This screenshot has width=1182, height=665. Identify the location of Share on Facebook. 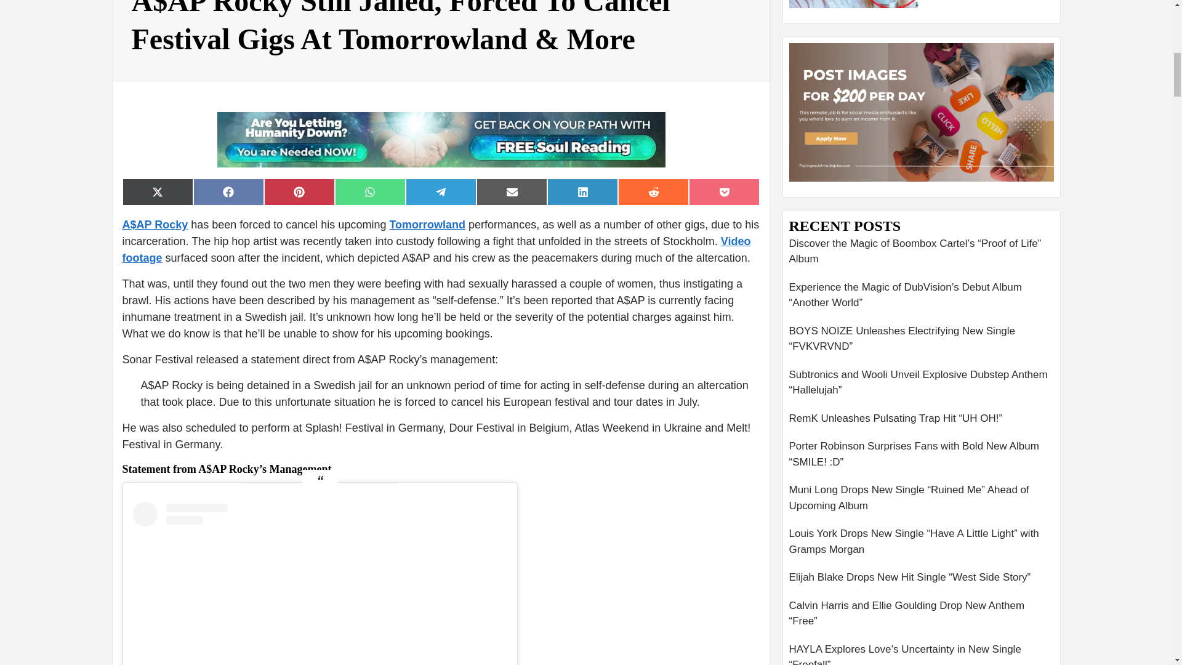
(228, 192).